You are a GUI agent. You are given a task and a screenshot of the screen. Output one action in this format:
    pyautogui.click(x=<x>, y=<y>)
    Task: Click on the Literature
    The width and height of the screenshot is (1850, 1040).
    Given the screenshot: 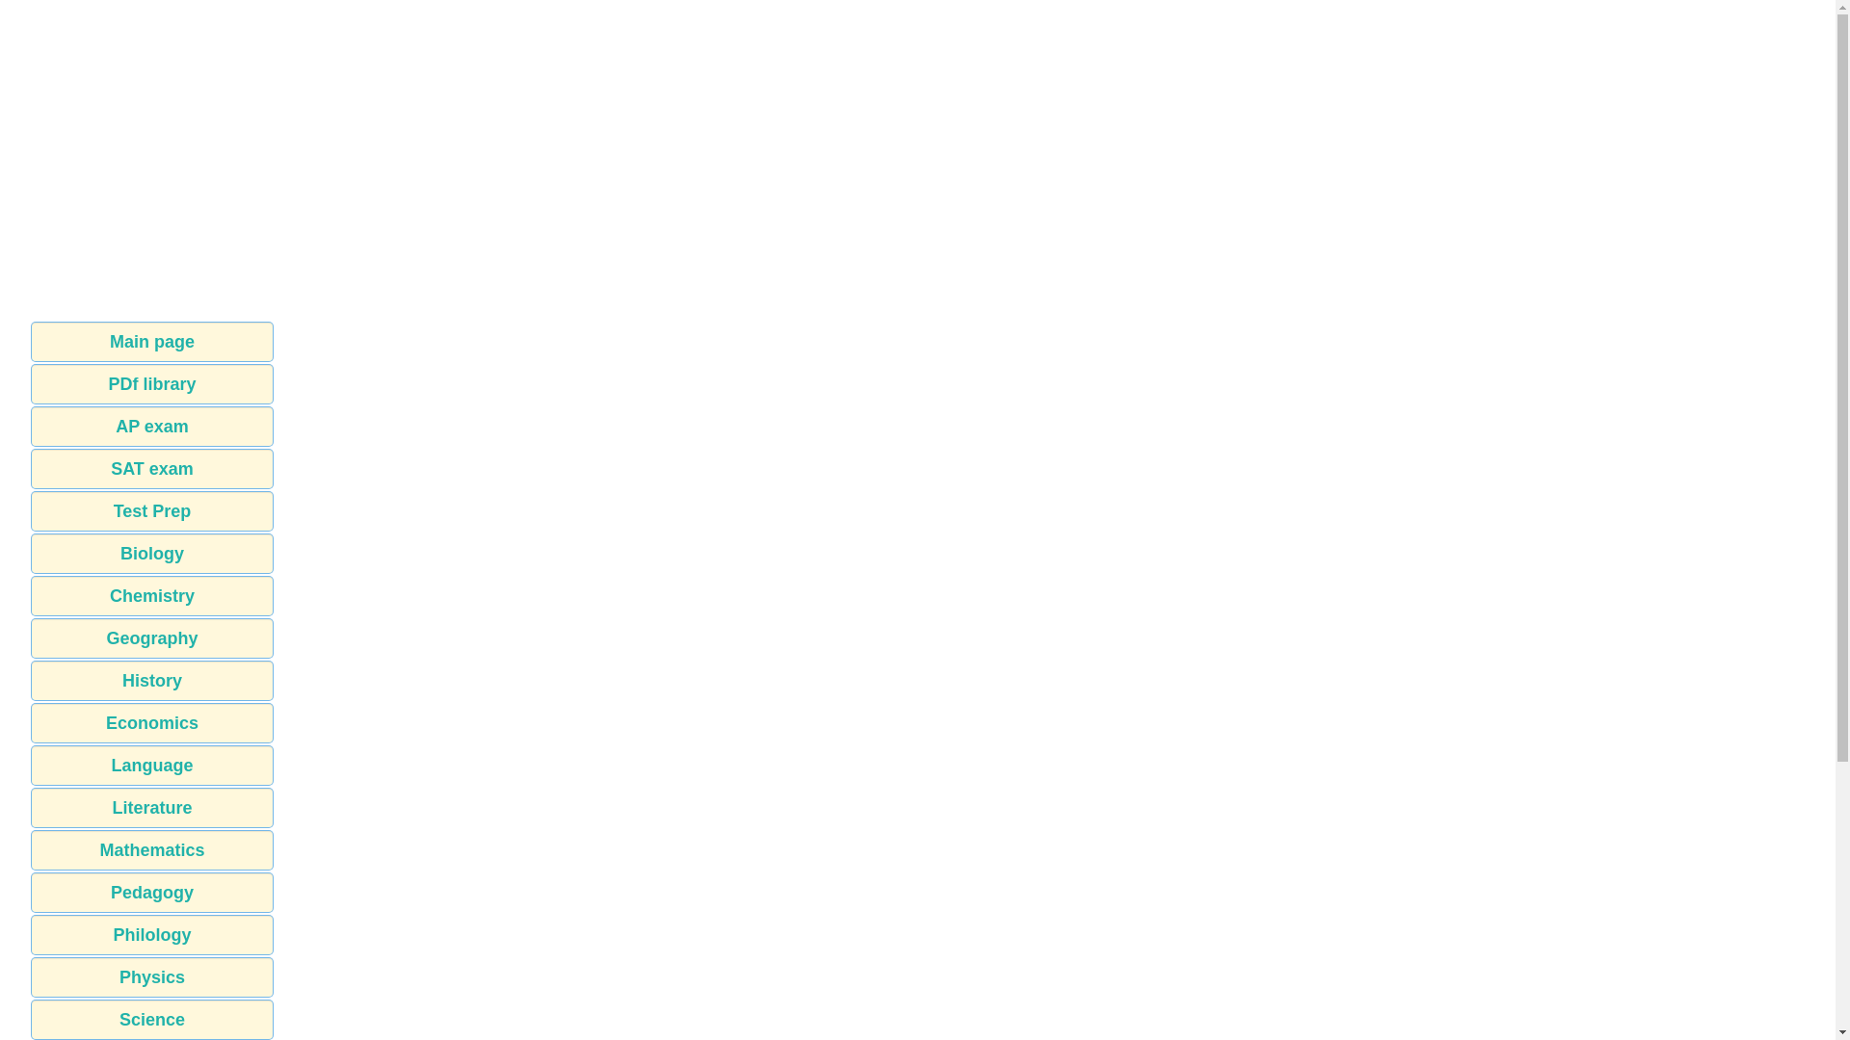 What is the action you would take?
    pyautogui.click(x=152, y=807)
    